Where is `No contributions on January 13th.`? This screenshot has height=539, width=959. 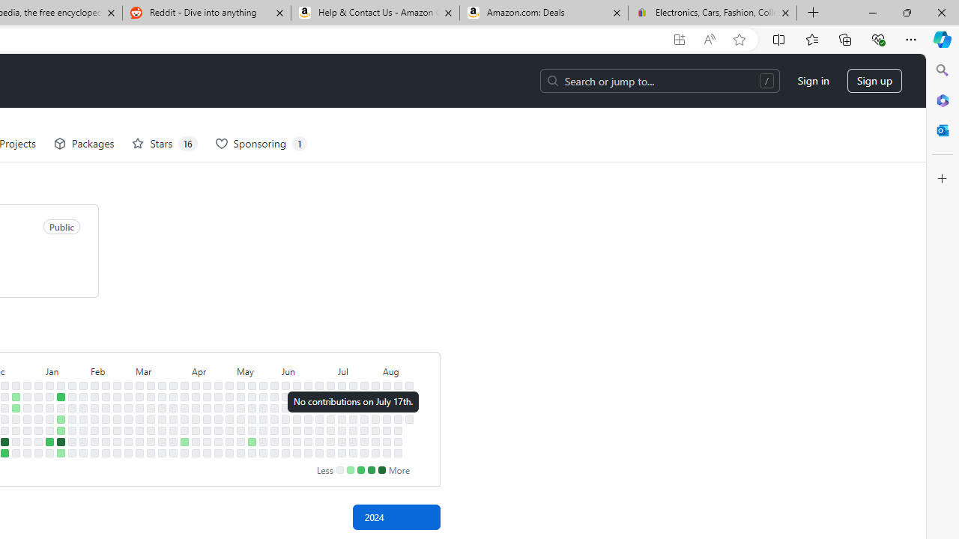
No contributions on January 13th. is located at coordinates (49, 453).